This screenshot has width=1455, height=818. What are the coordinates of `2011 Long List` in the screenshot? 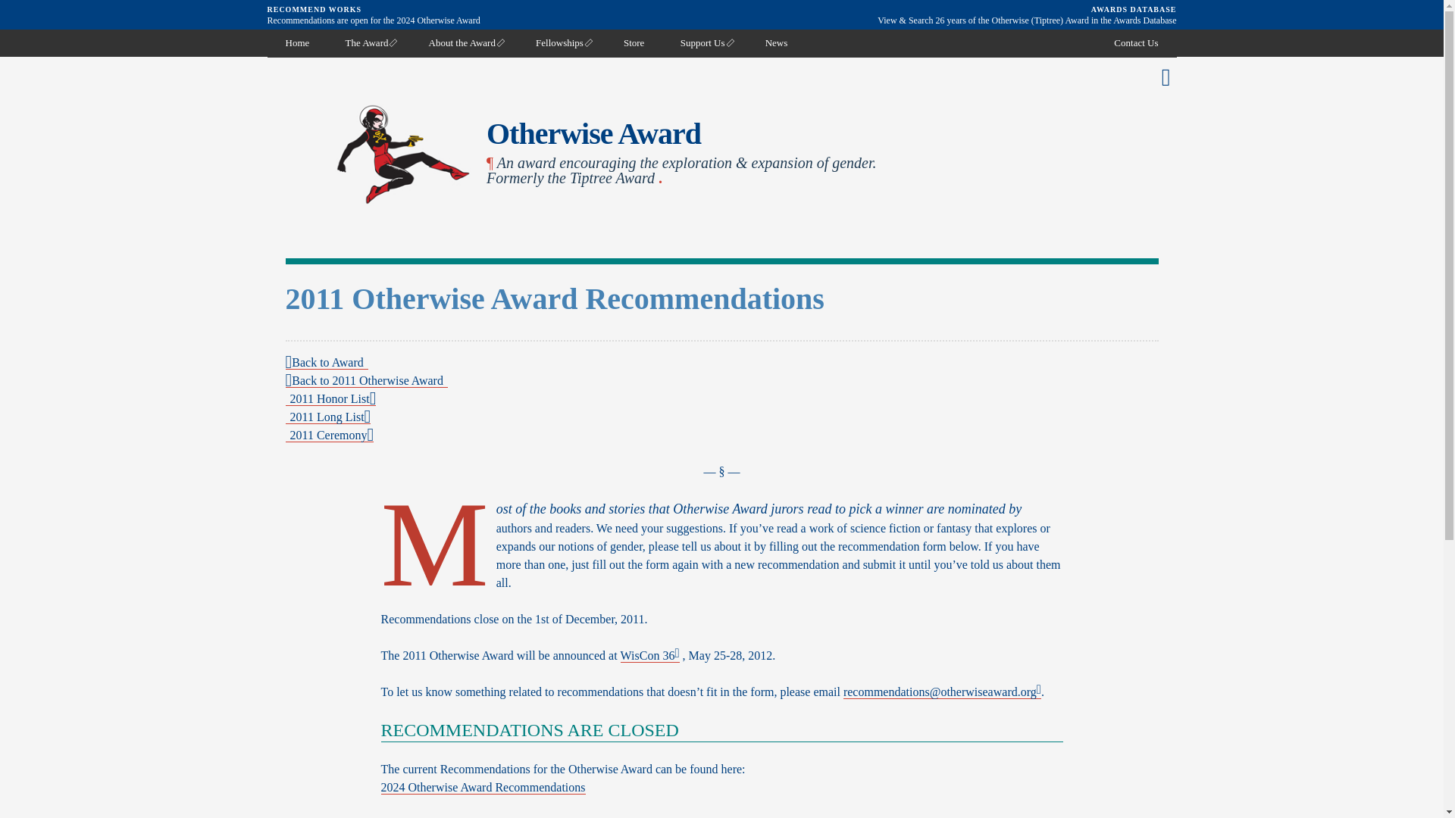 It's located at (327, 417).